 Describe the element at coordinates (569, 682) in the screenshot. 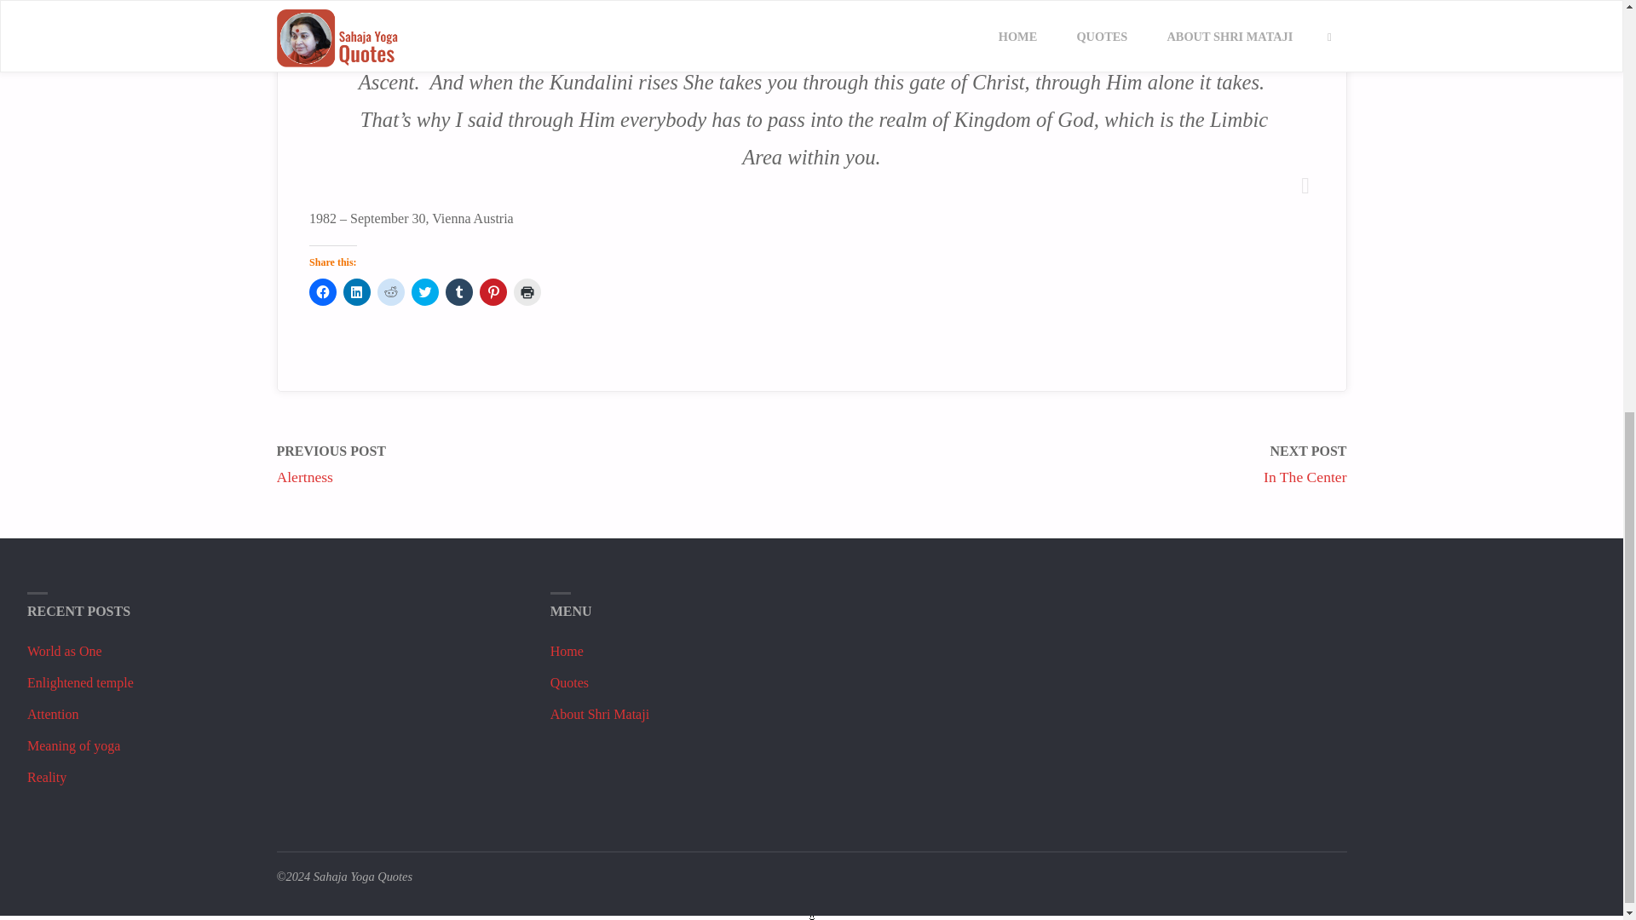

I see `Quotes` at that location.